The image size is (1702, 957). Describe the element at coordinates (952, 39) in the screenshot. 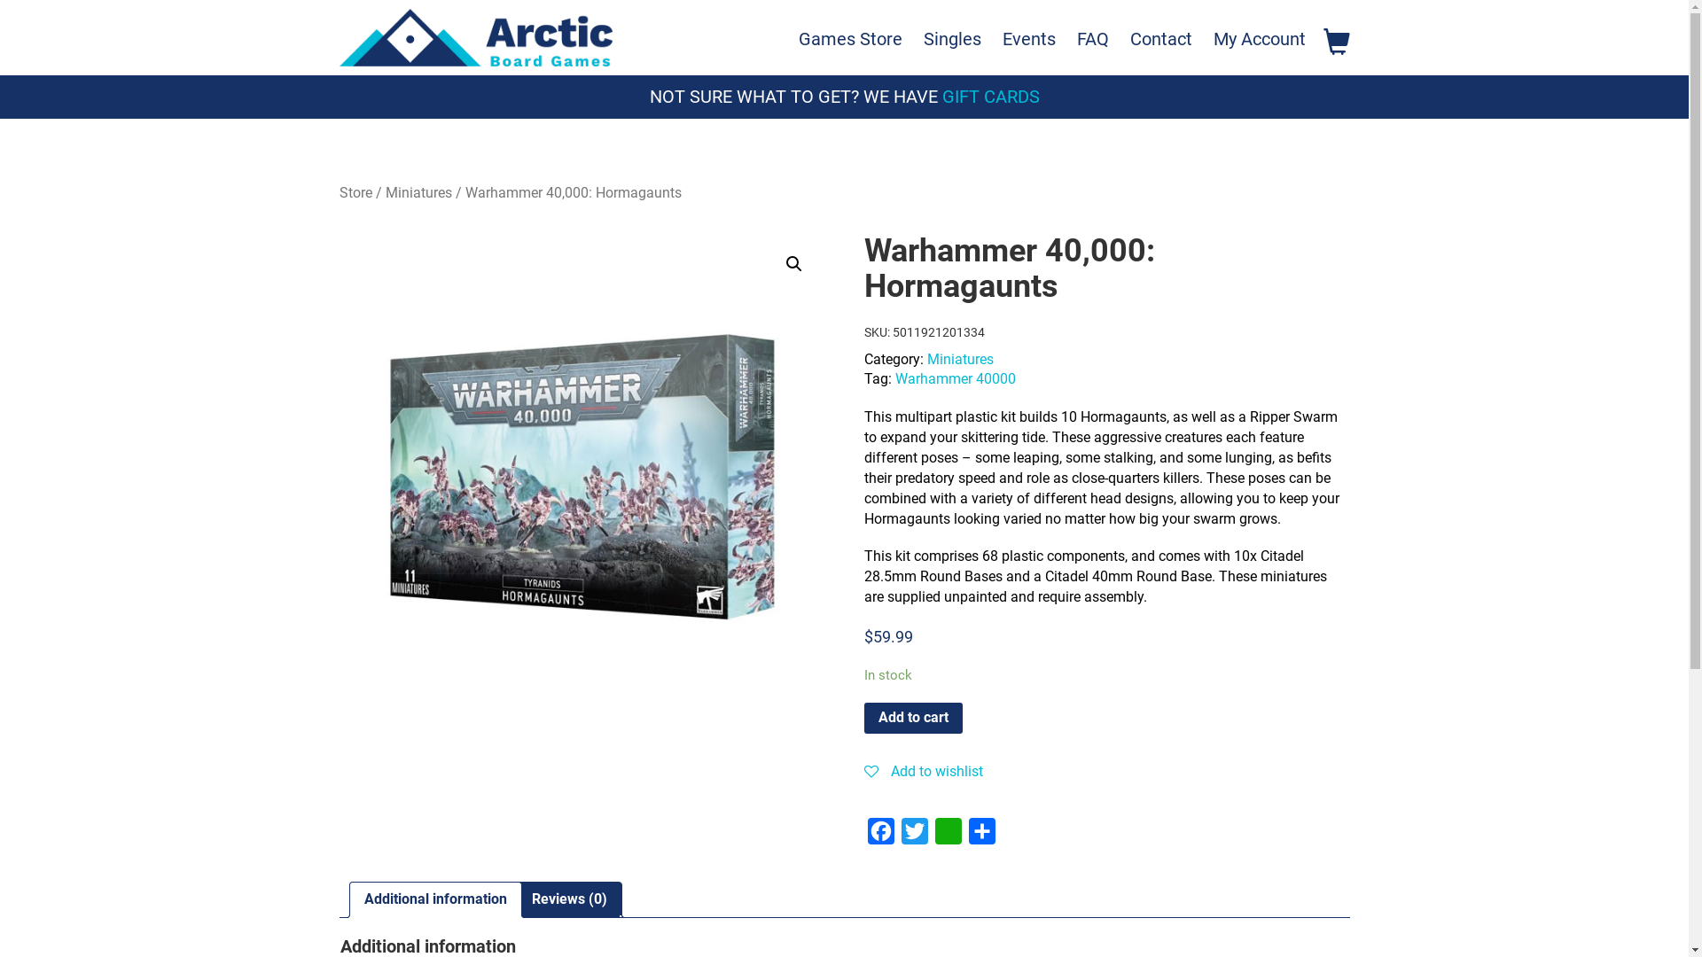

I see `Singles` at that location.